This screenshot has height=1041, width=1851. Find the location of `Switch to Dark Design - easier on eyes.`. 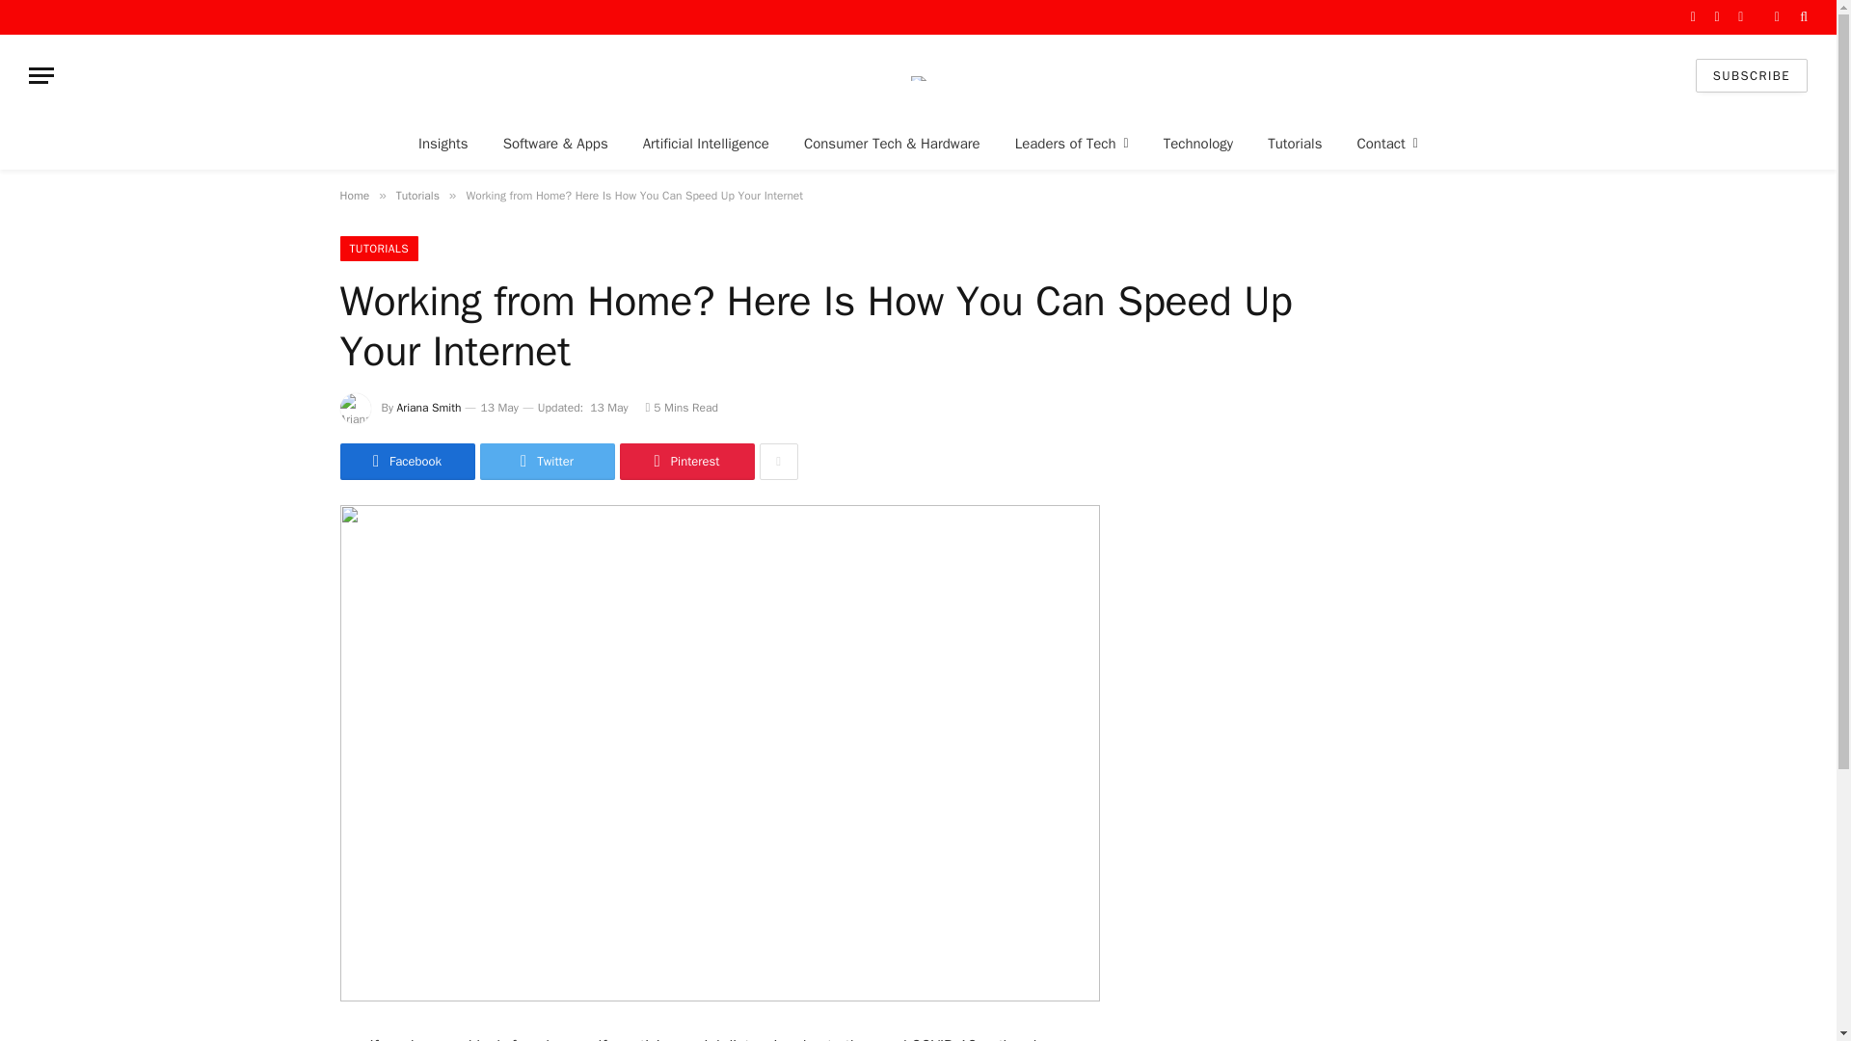

Switch to Dark Design - easier on eyes. is located at coordinates (1776, 16).